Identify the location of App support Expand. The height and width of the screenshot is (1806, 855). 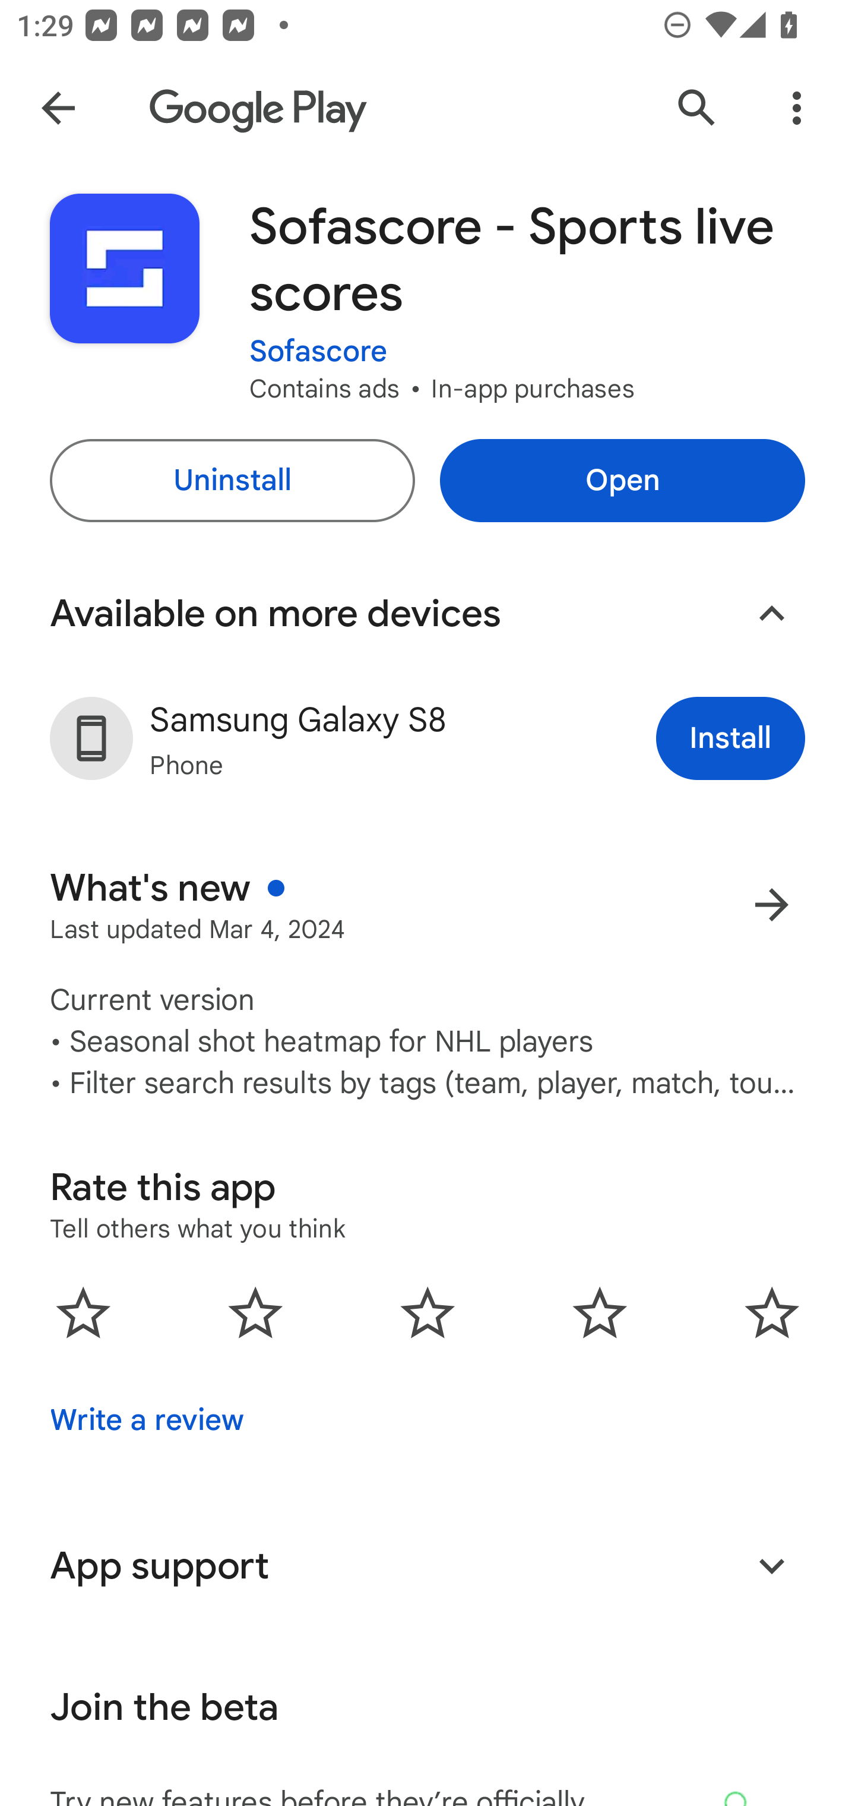
(427, 1565).